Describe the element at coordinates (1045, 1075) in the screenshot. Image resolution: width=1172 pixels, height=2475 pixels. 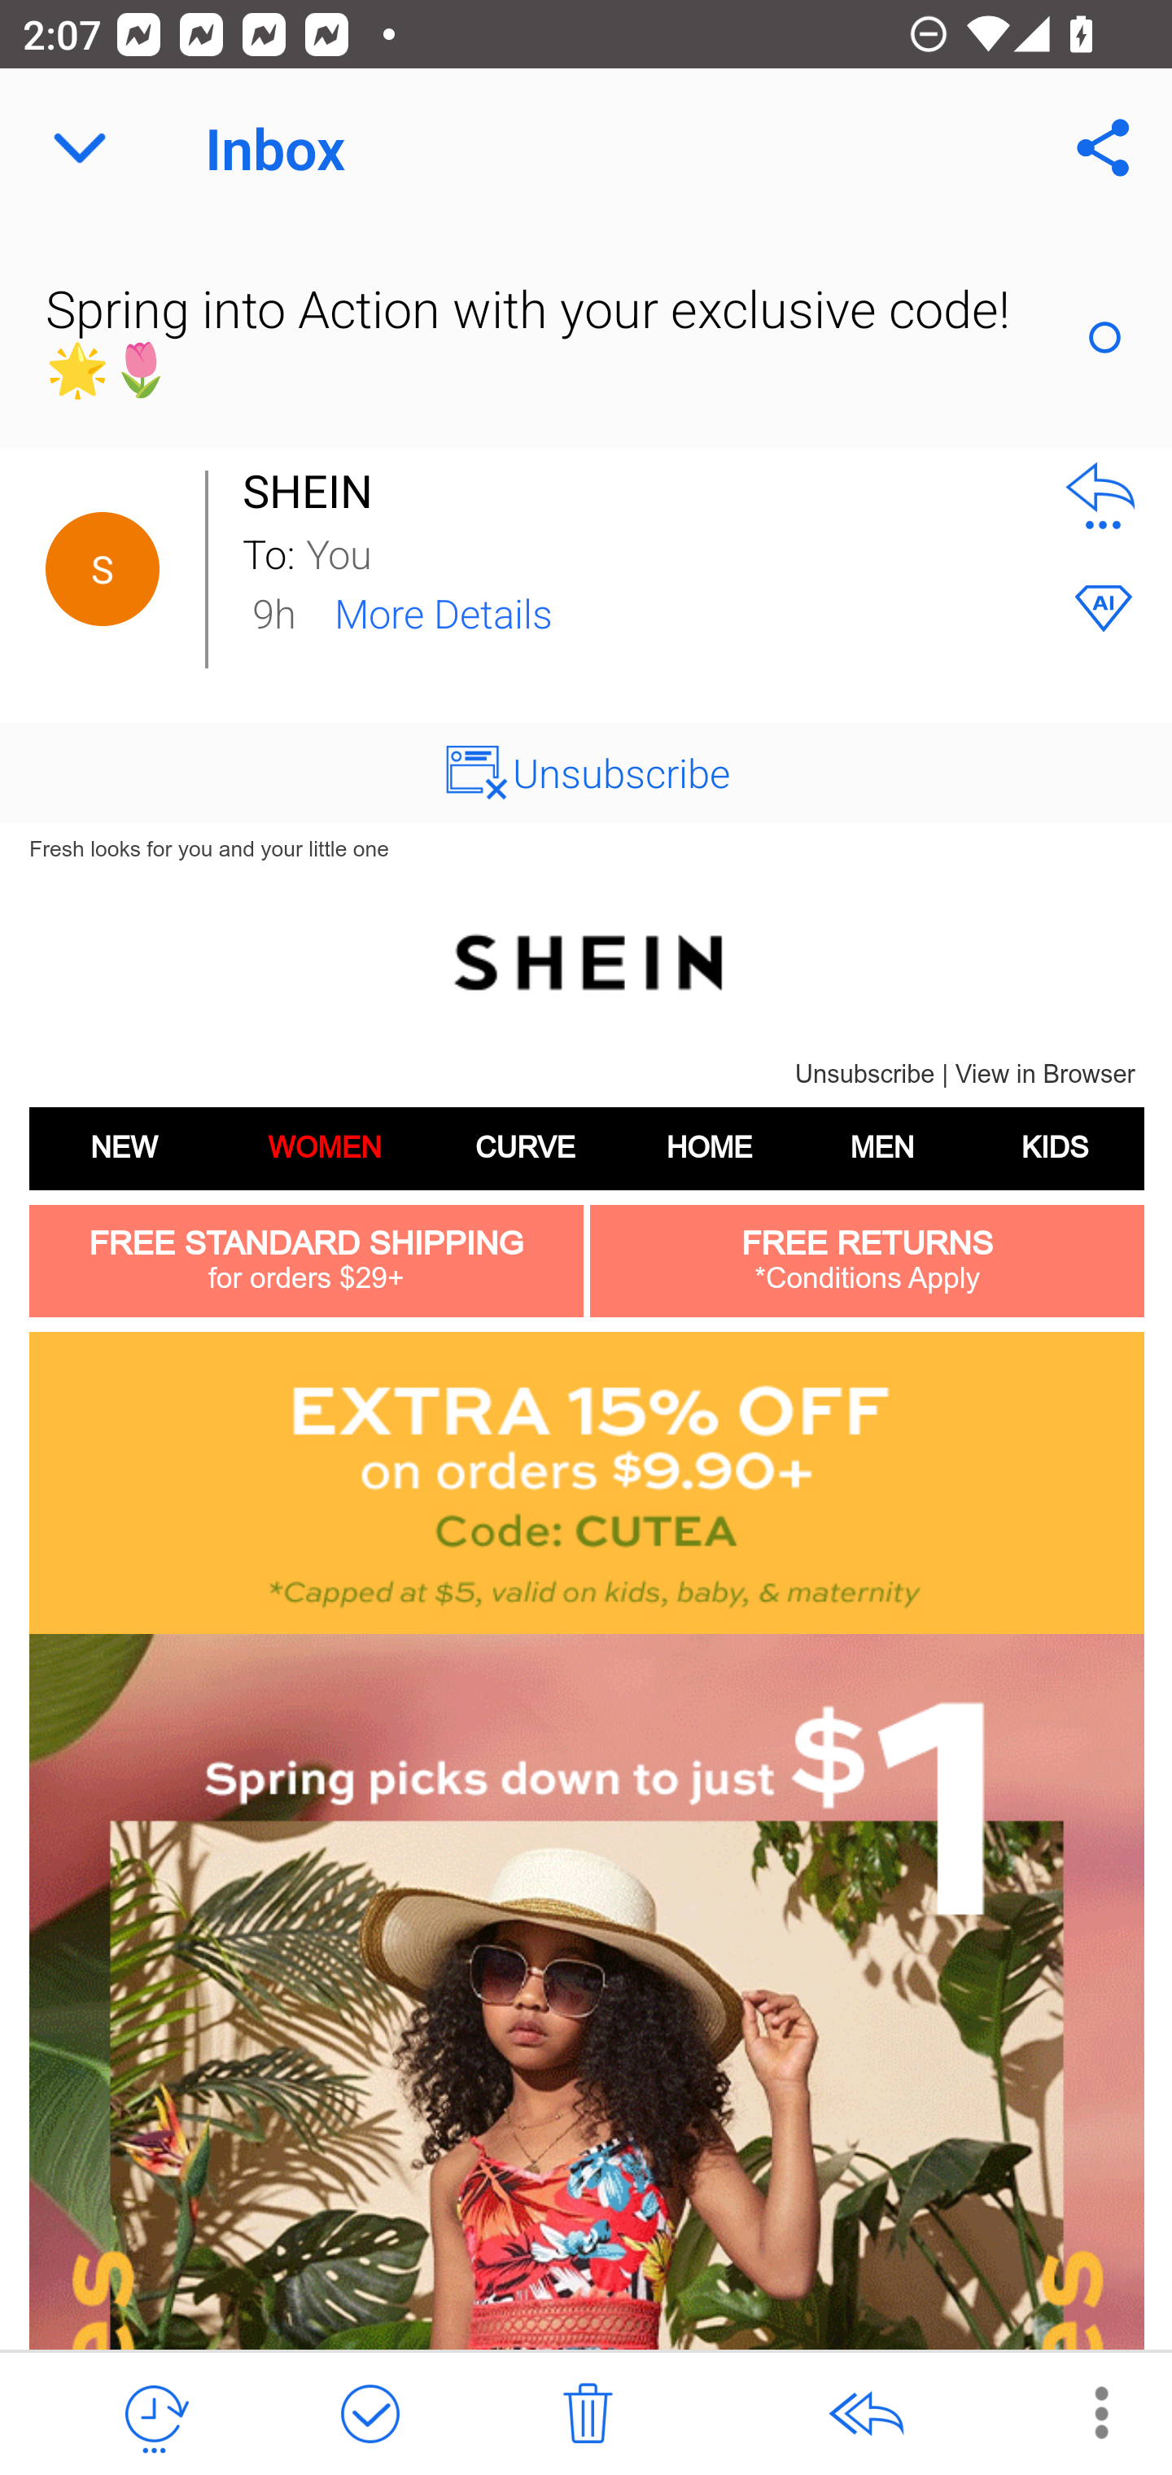
I see `View in Browser` at that location.